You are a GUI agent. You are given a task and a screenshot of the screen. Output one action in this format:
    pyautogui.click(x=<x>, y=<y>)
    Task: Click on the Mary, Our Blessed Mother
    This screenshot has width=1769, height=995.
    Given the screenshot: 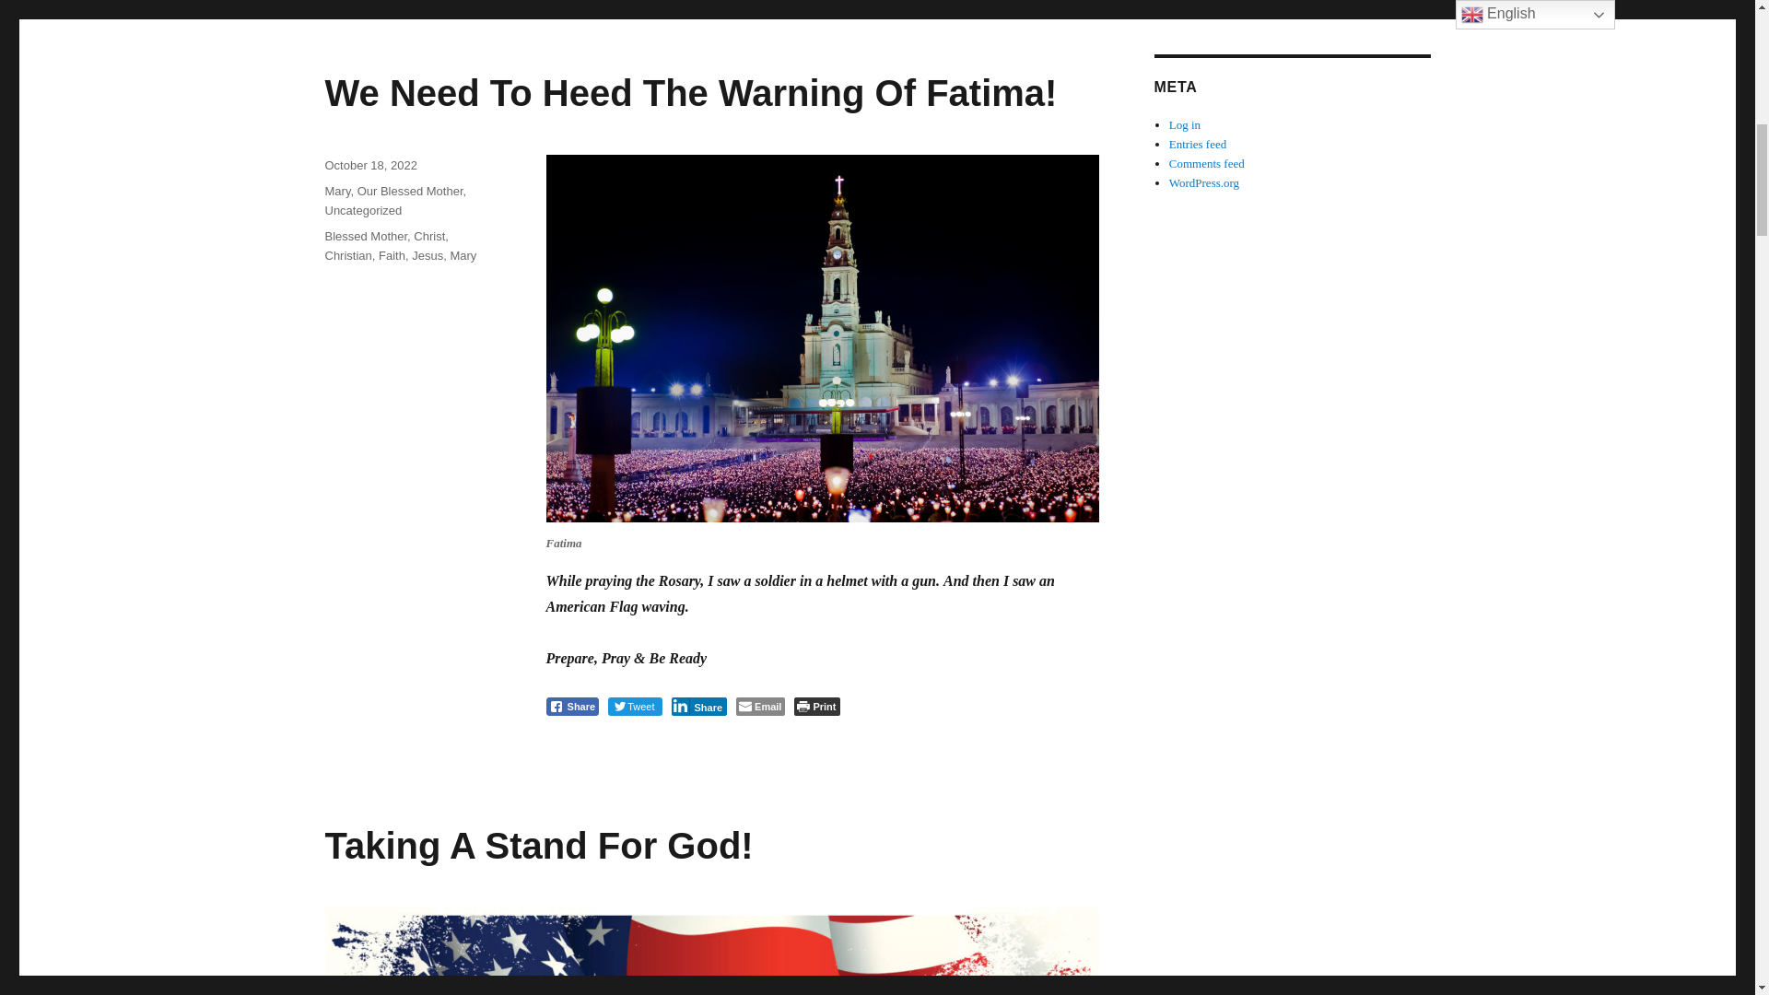 What is the action you would take?
    pyautogui.click(x=392, y=190)
    